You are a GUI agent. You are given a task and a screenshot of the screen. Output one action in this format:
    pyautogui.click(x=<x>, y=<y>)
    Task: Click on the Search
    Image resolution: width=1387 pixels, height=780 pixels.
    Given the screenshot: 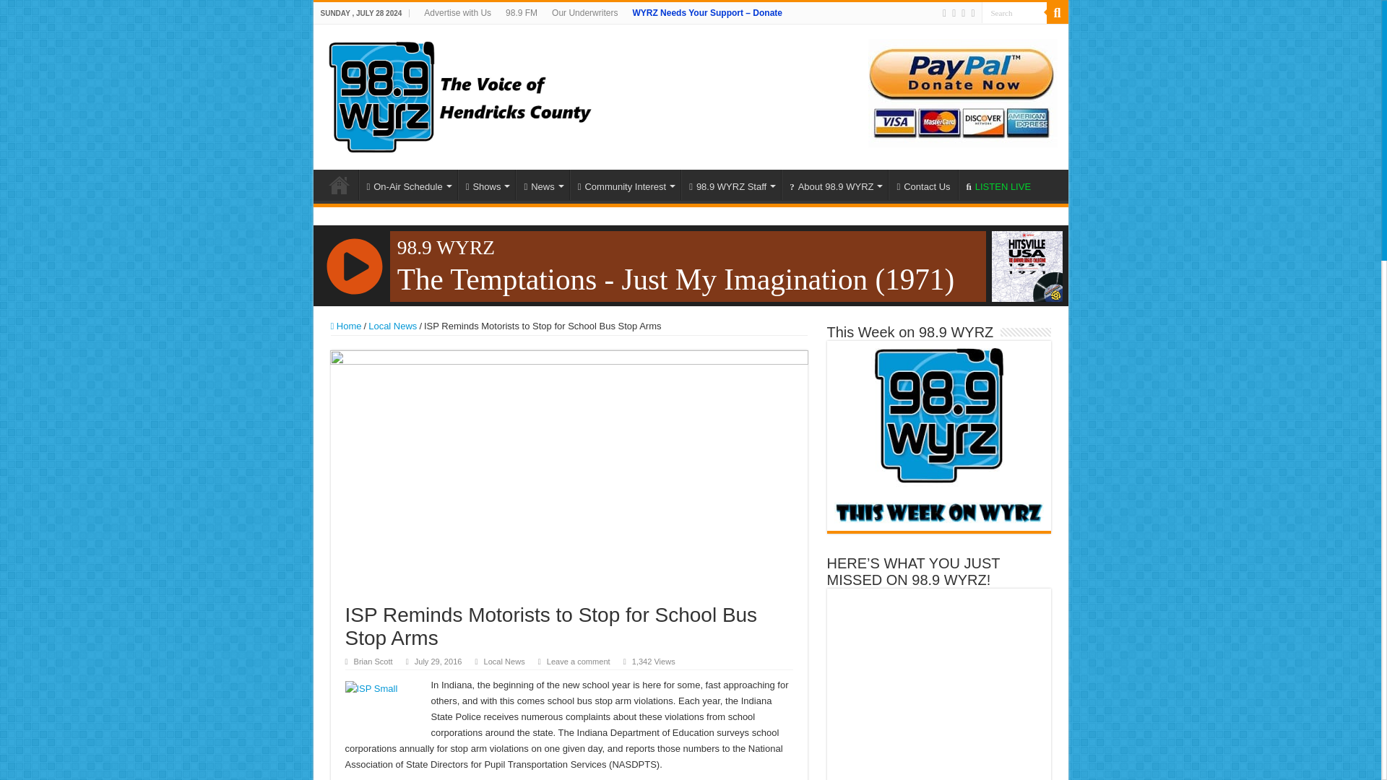 What is the action you would take?
    pyautogui.click(x=1013, y=13)
    